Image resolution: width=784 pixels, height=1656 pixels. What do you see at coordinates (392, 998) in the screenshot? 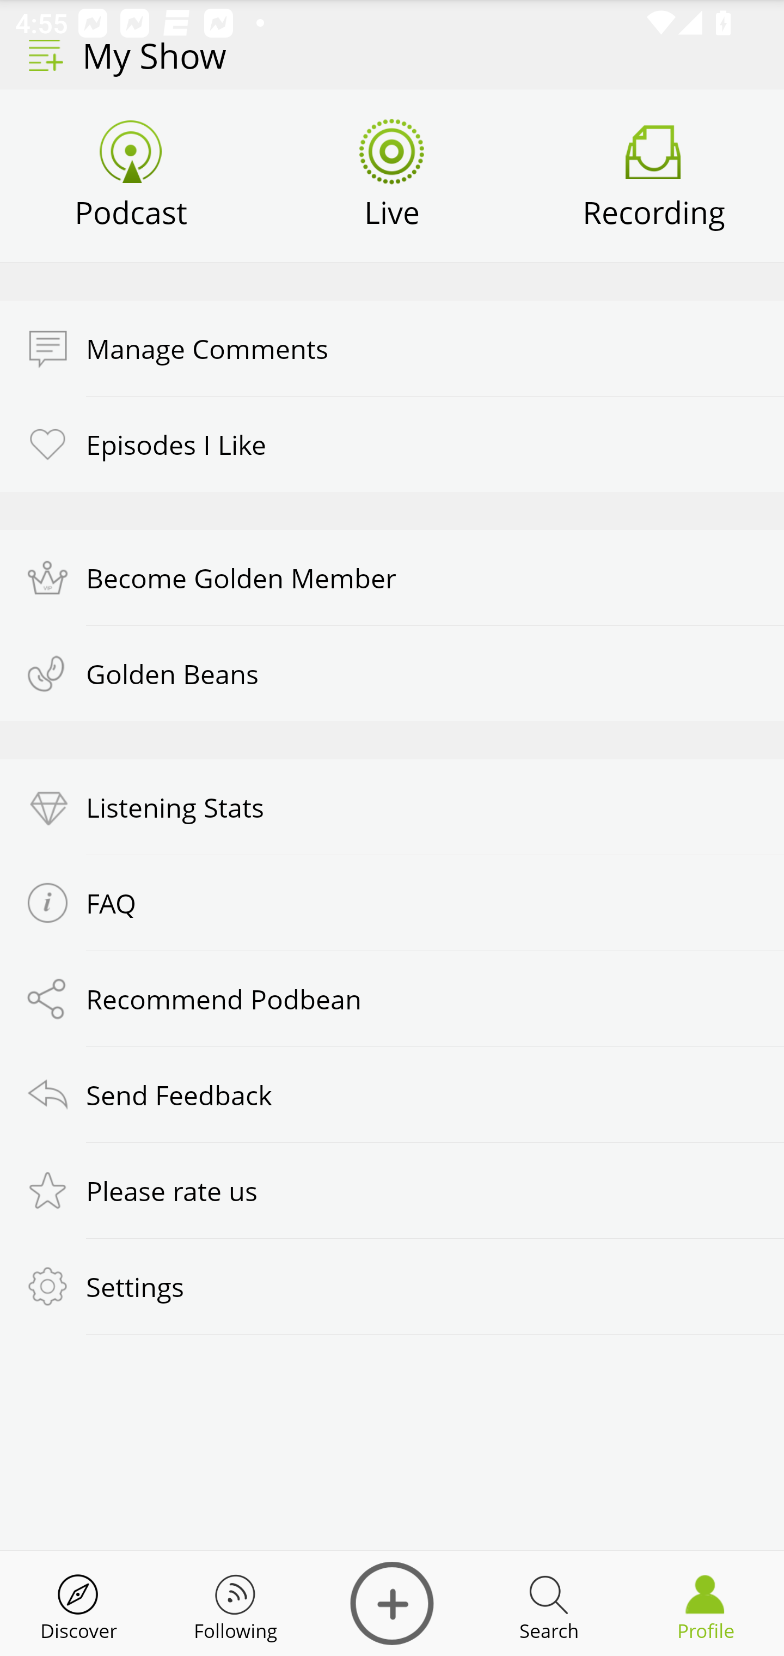
I see `Recommend Podbean` at bounding box center [392, 998].